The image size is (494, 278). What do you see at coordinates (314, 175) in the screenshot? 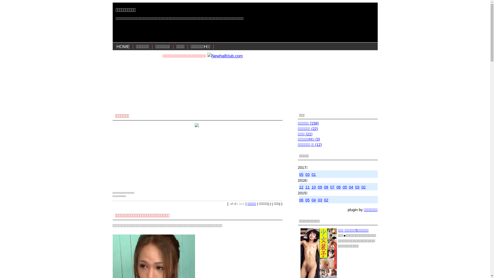
I see `01` at bounding box center [314, 175].